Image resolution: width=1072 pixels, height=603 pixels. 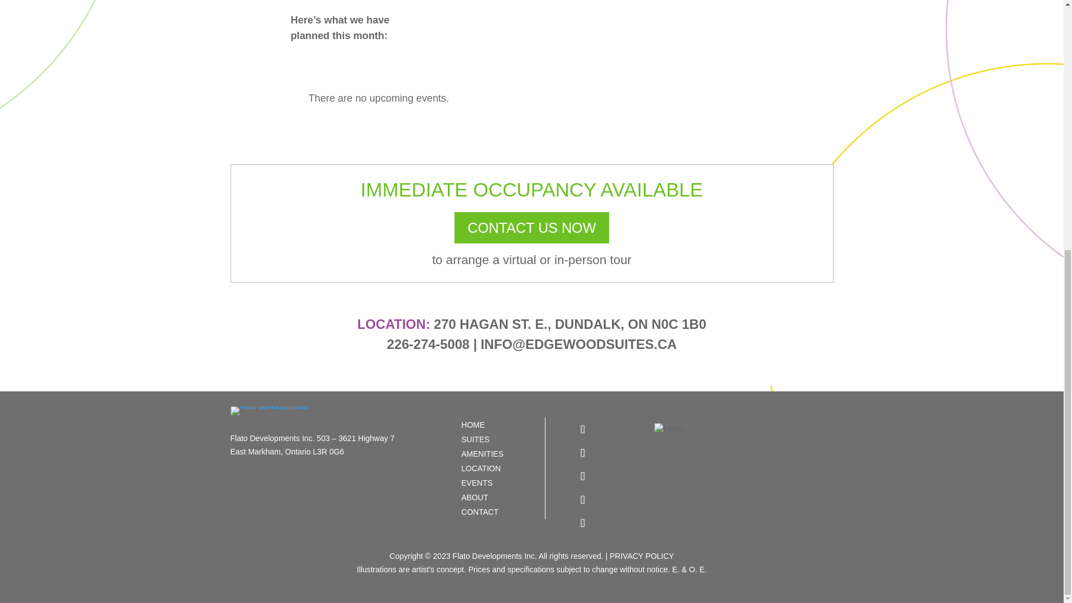 I want to click on Follow on LinkedIn, so click(x=583, y=499).